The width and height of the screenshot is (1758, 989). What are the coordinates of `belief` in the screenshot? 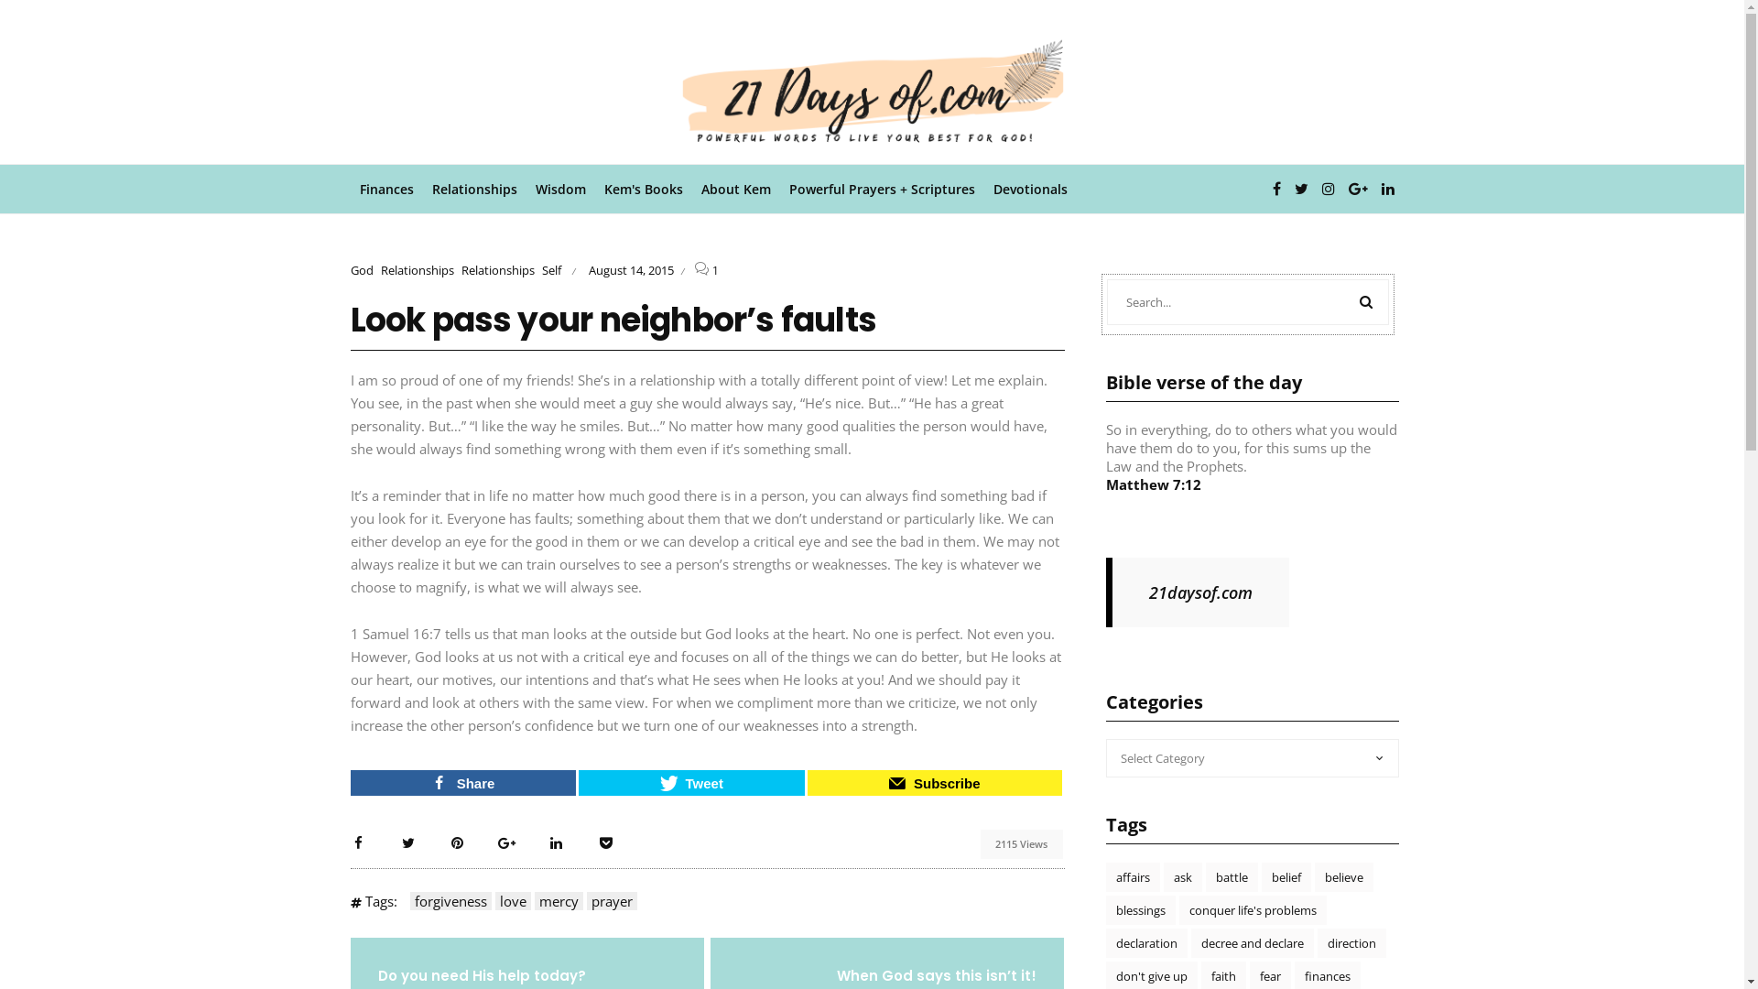 It's located at (1286, 877).